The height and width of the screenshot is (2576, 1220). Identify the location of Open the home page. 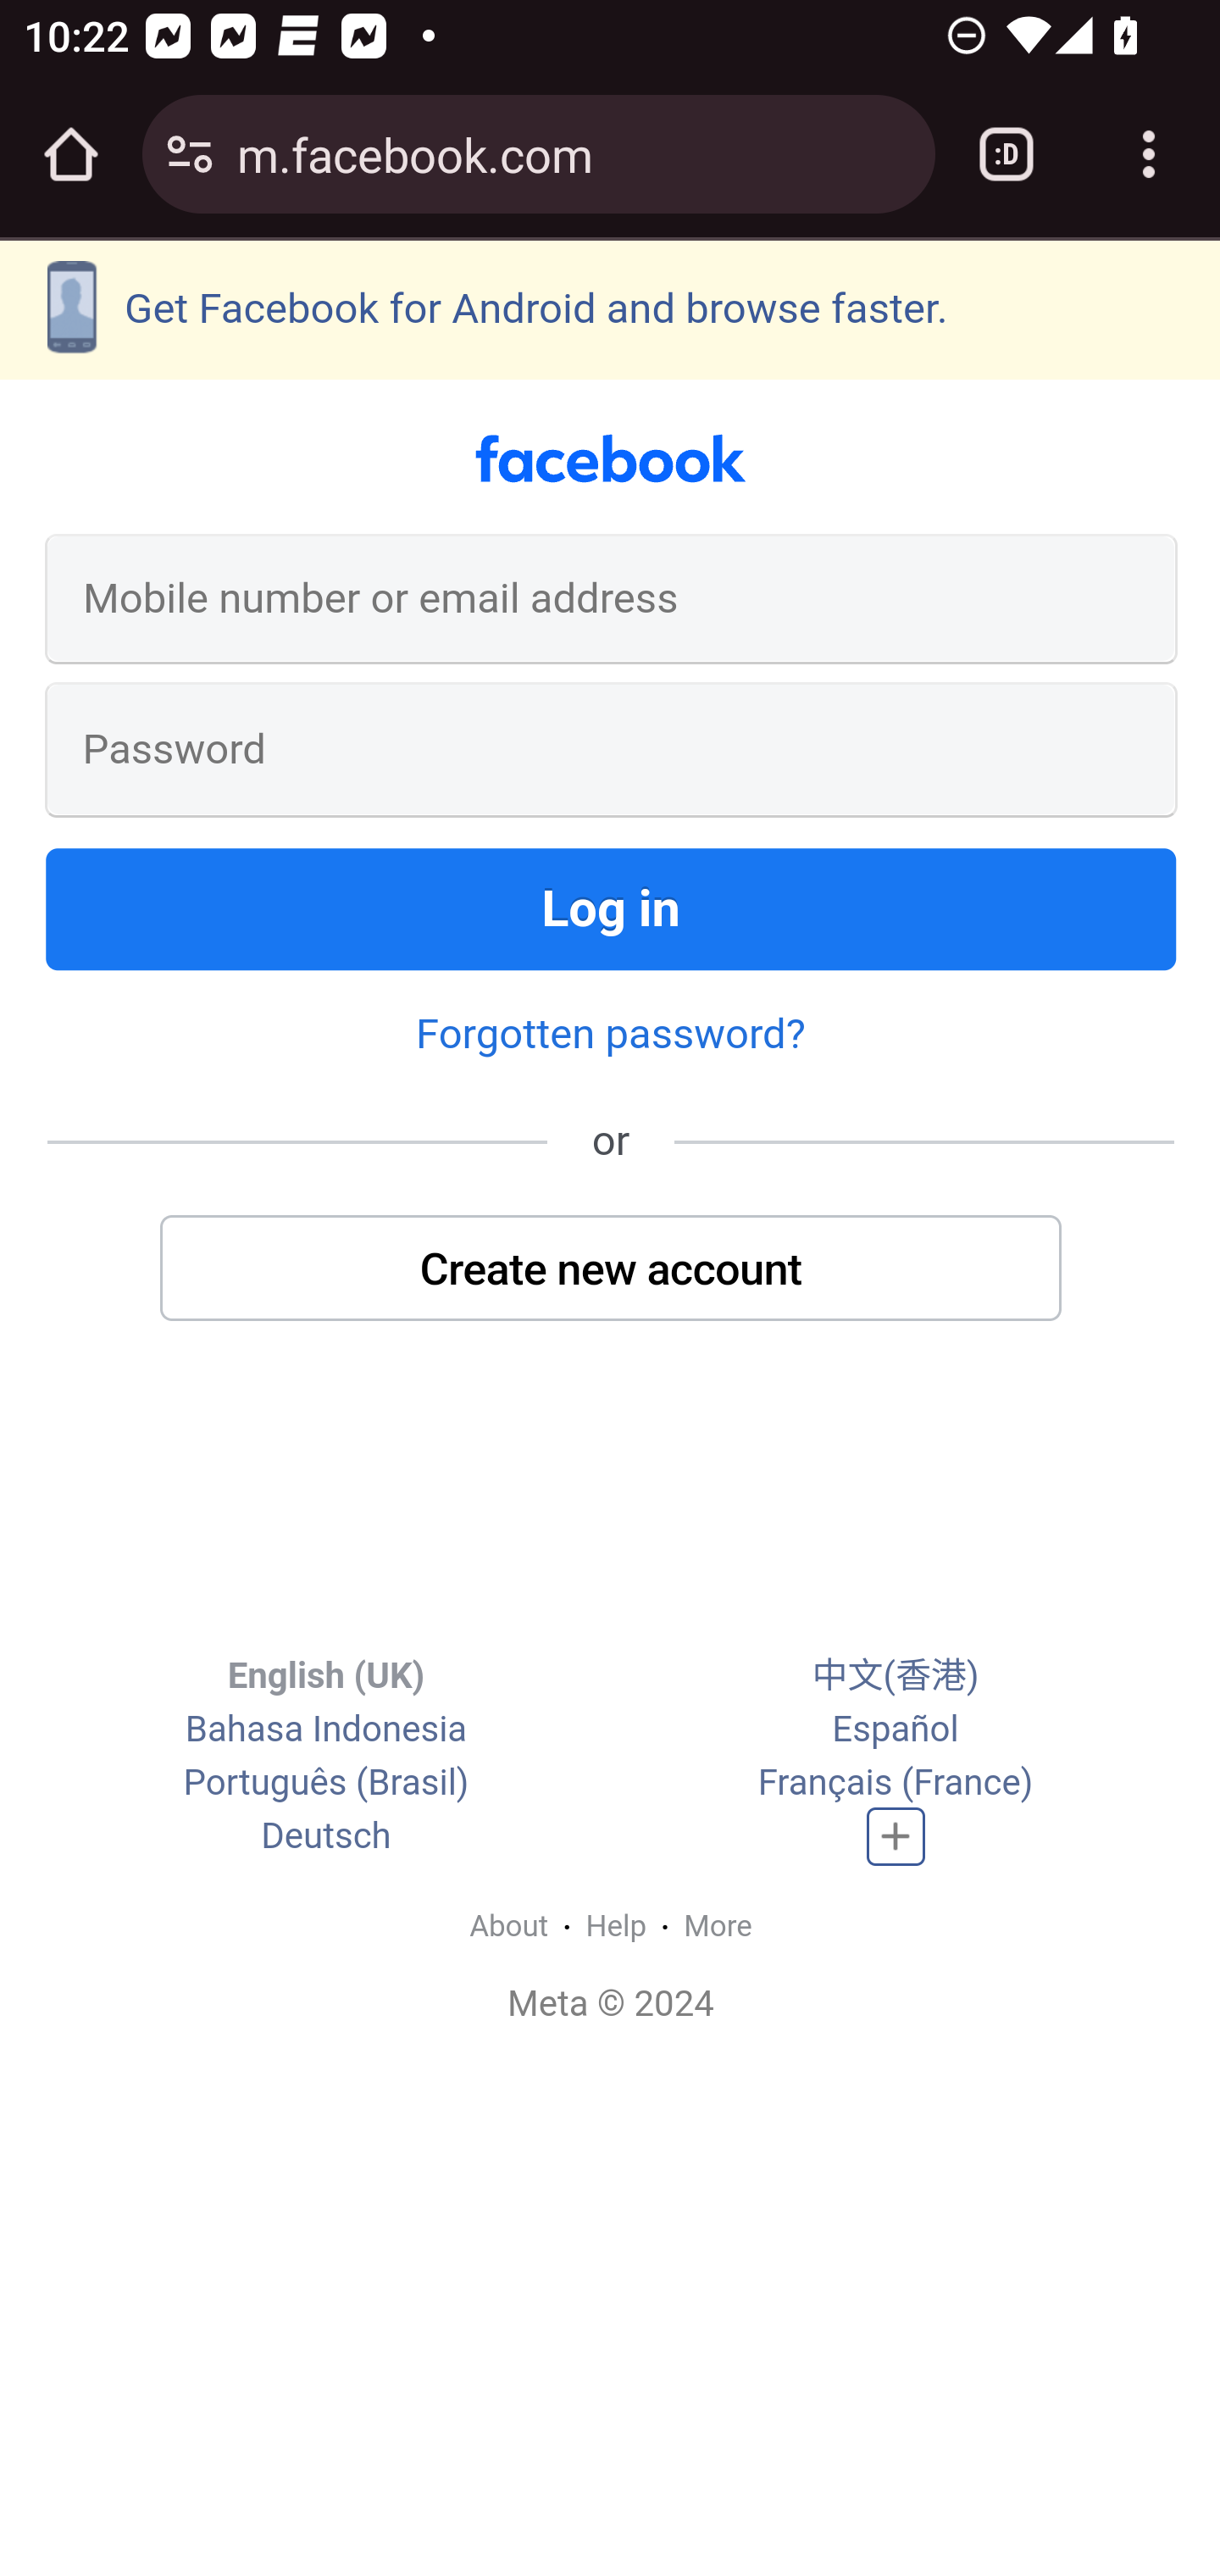
(71, 154).